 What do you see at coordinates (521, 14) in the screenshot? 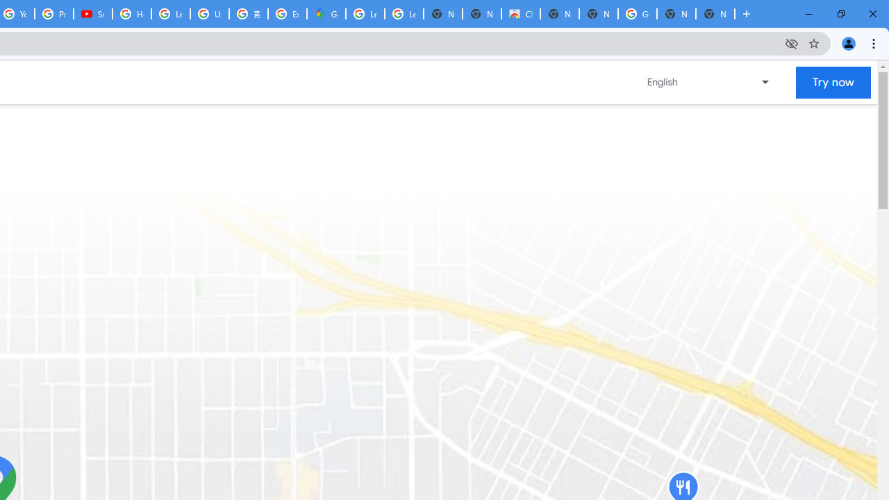
I see `Chrome Web Store` at bounding box center [521, 14].